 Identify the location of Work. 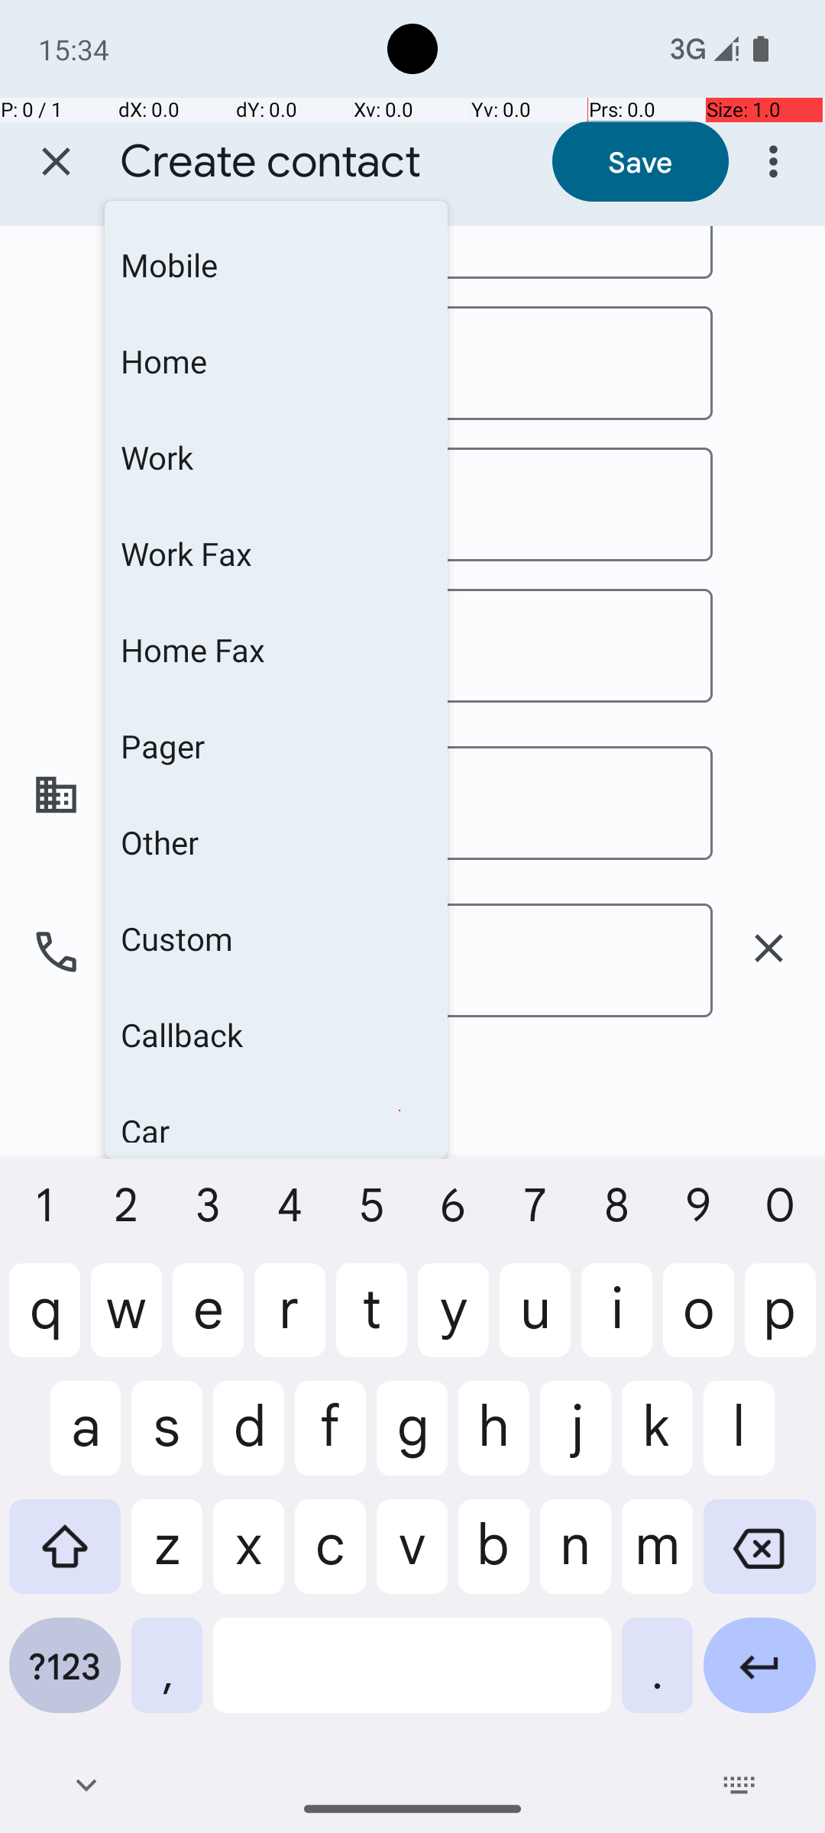
(277, 457).